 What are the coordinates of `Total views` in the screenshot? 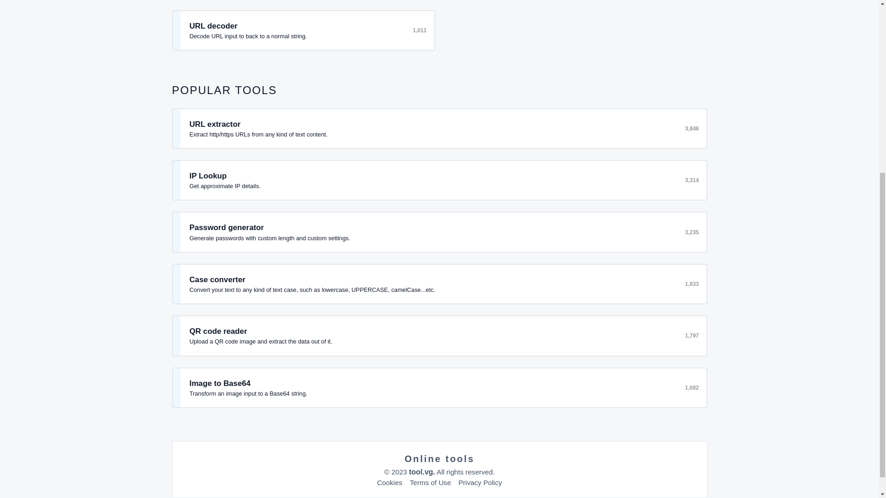 It's located at (691, 180).